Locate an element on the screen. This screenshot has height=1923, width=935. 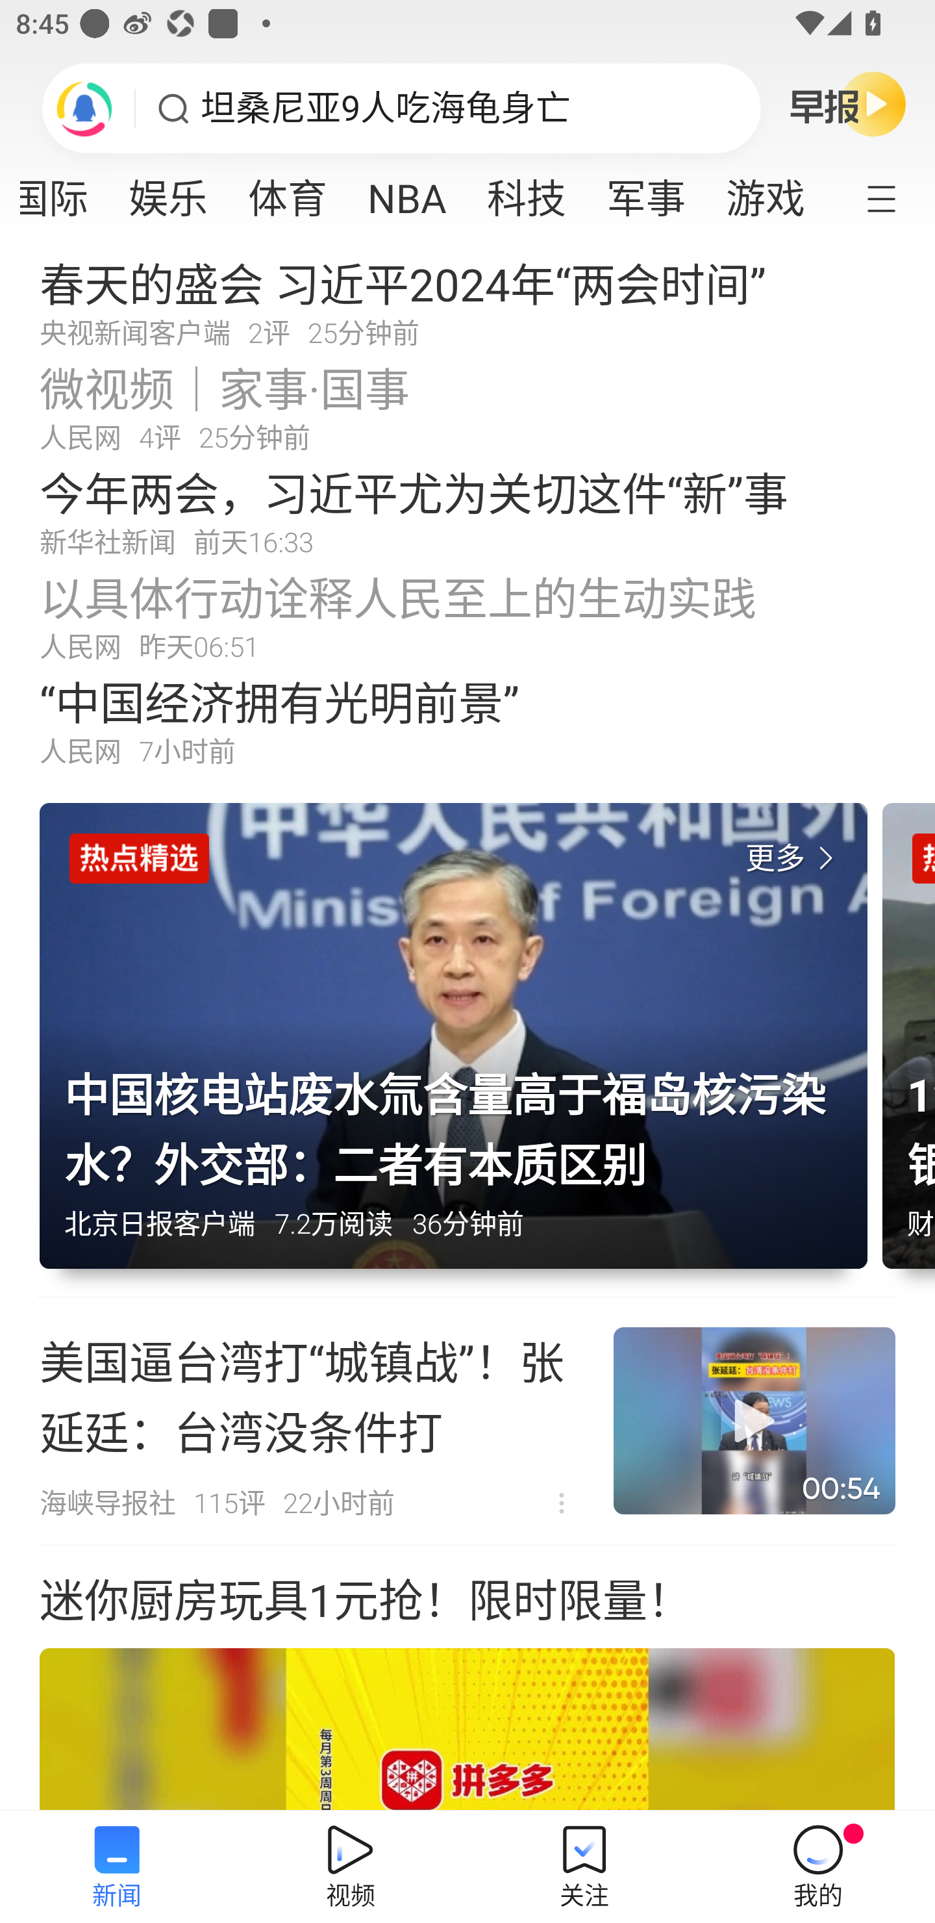
以具体行动诠释人民至上的生动实践 人民网 昨天06:51 is located at coordinates (467, 616).